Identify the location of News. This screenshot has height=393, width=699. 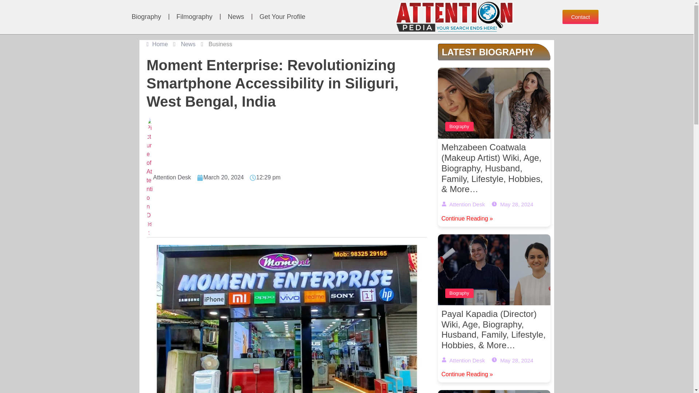
(188, 44).